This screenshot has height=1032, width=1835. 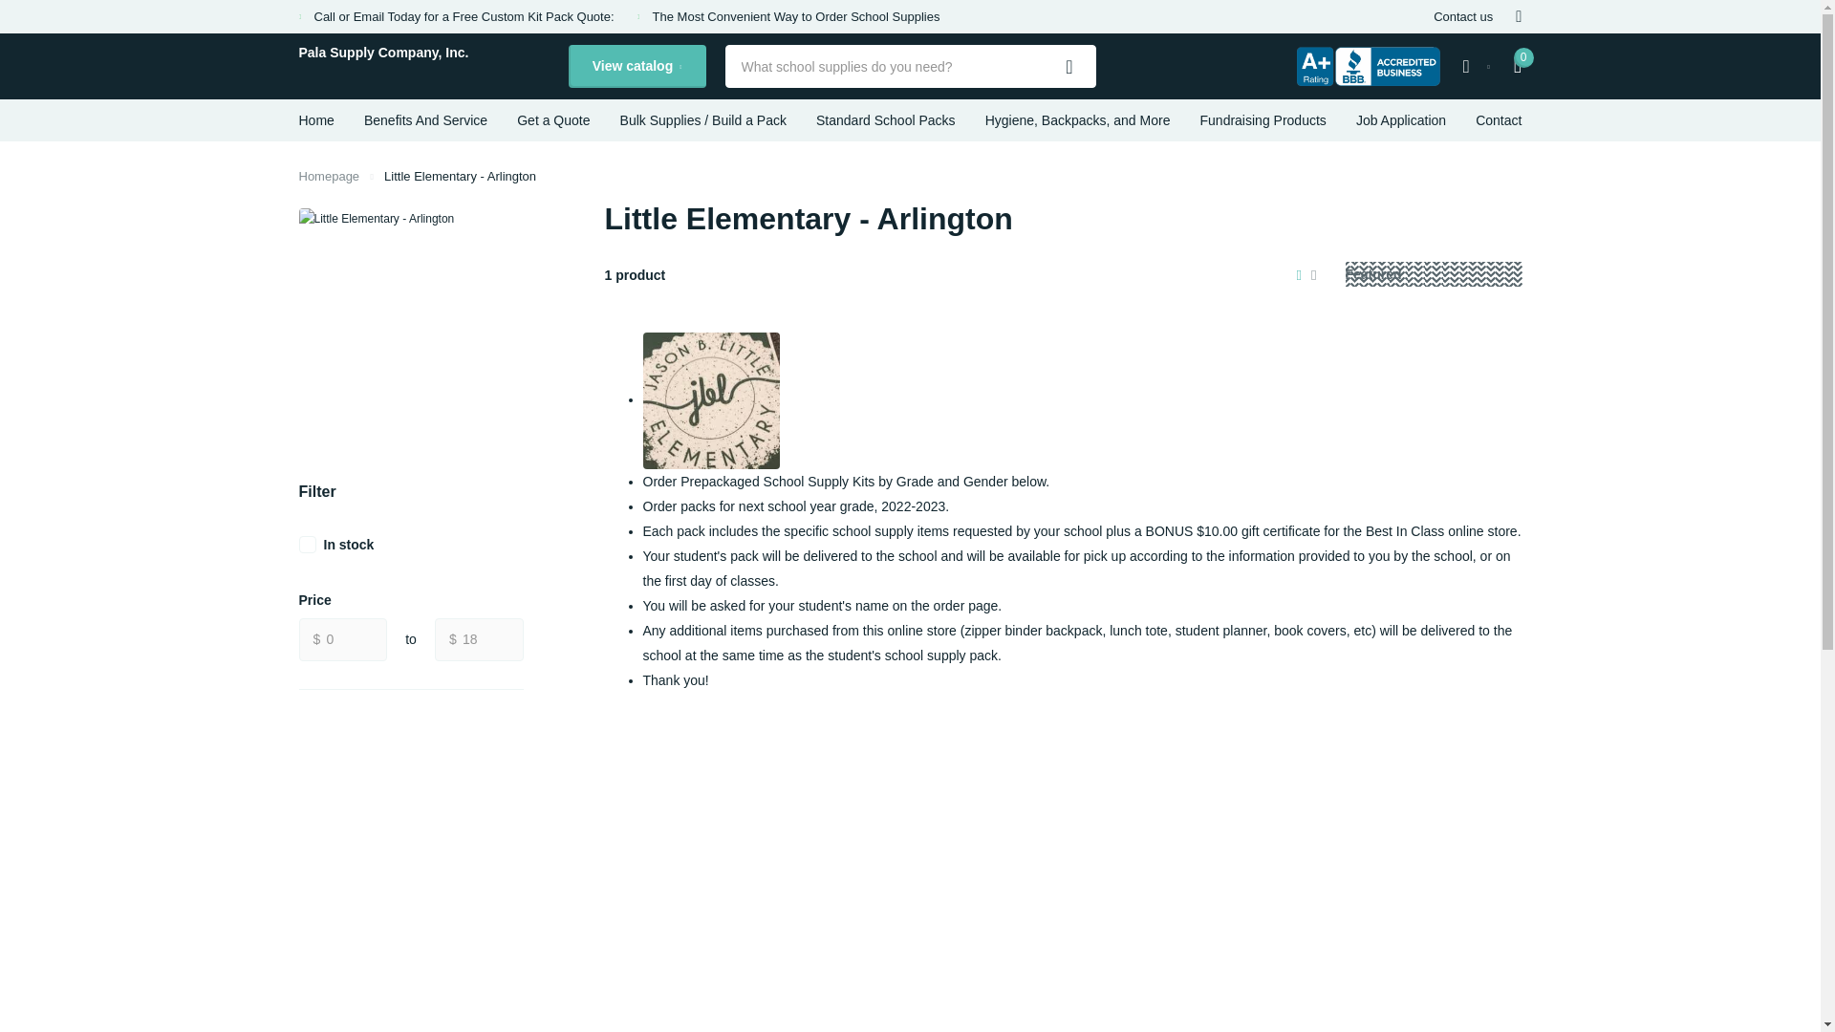 I want to click on Zoeken, so click(x=1069, y=66).